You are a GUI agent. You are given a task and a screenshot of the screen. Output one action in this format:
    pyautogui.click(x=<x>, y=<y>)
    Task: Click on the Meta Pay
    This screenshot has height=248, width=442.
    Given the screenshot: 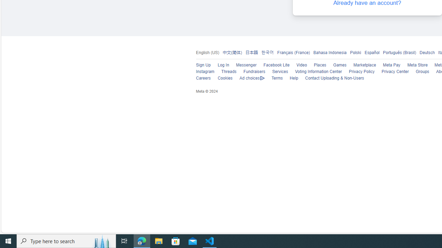 What is the action you would take?
    pyautogui.click(x=388, y=65)
    